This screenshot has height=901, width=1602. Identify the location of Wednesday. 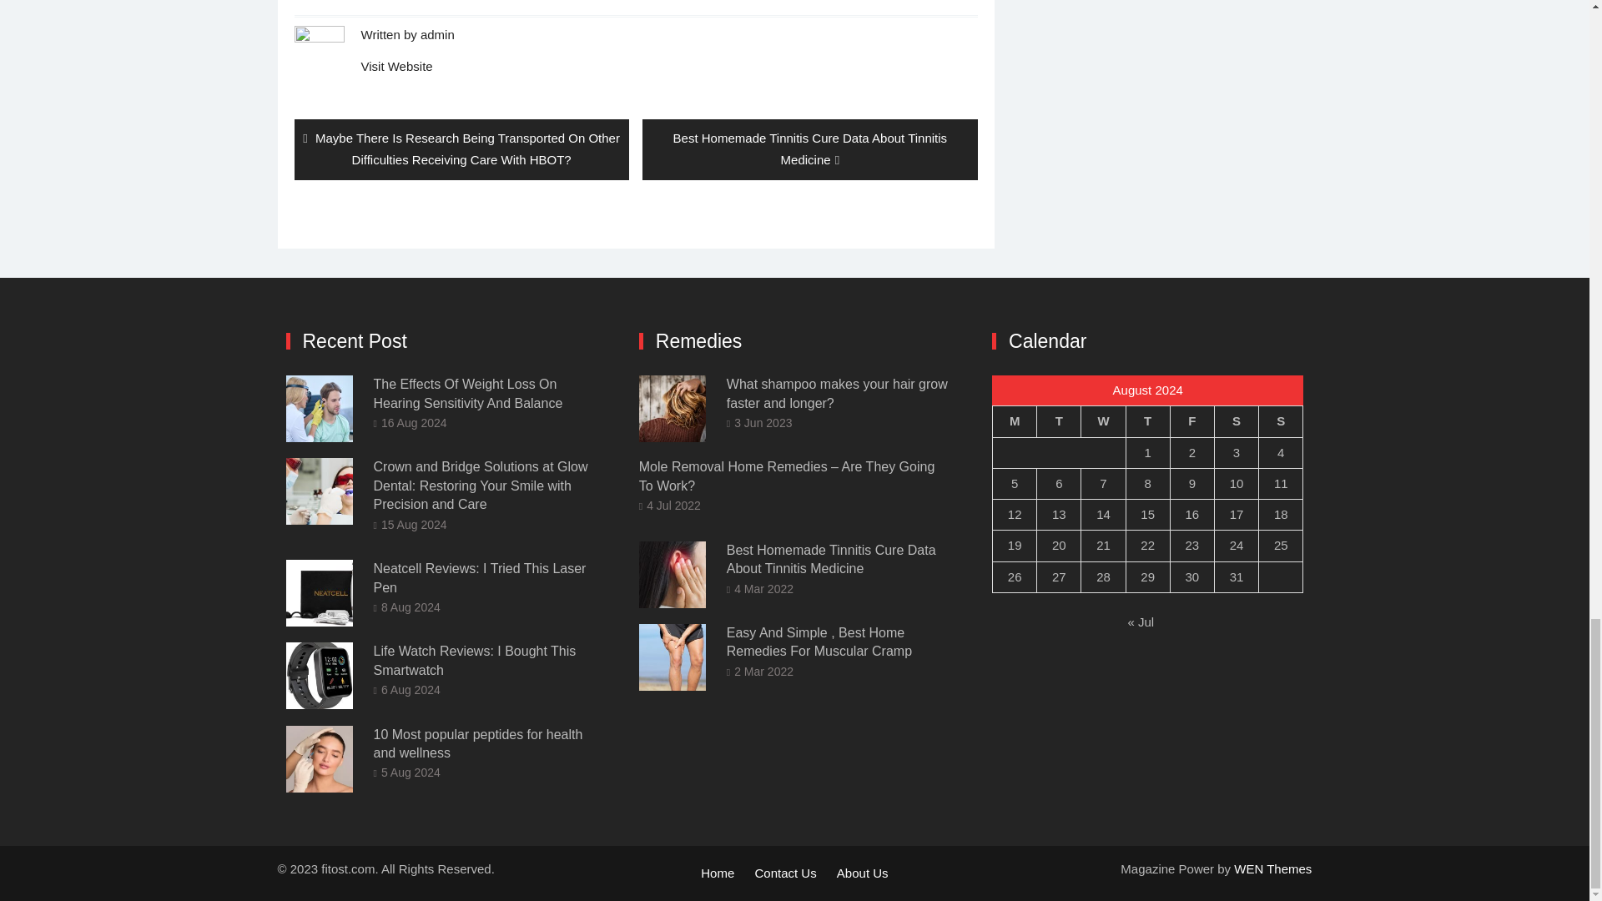
(1103, 421).